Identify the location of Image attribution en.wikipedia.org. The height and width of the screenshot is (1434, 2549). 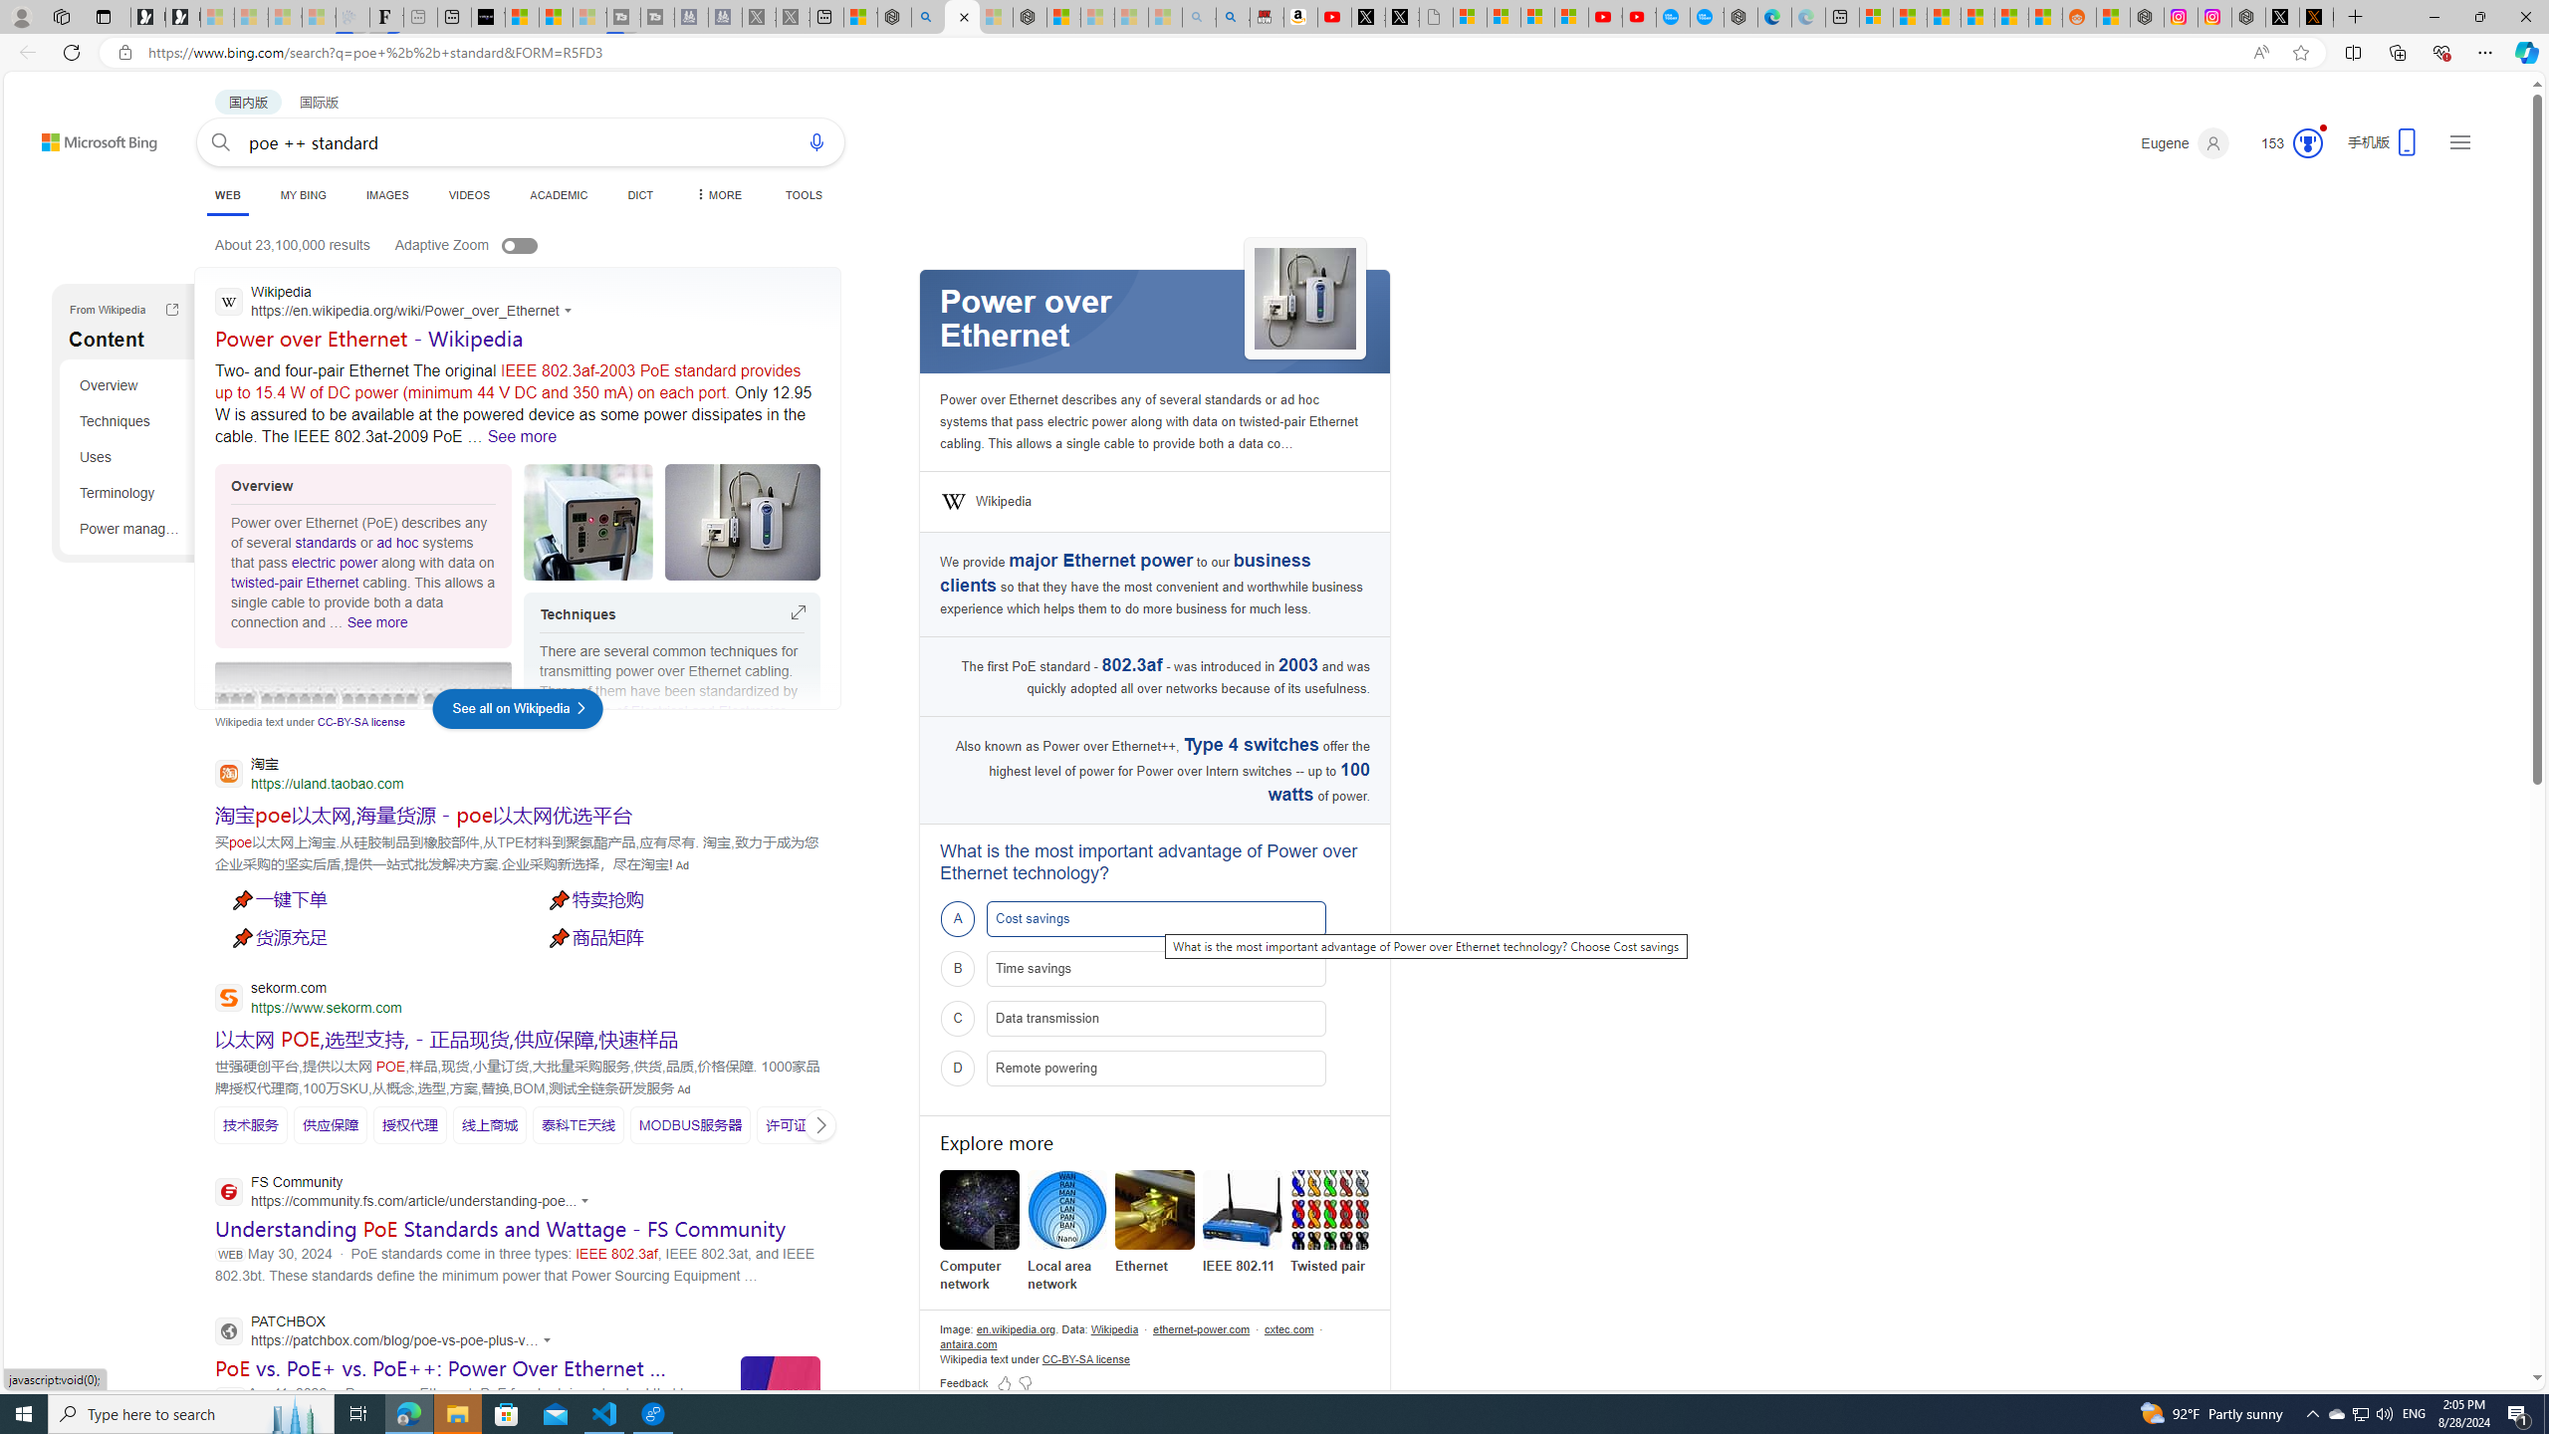
(1016, 1328).